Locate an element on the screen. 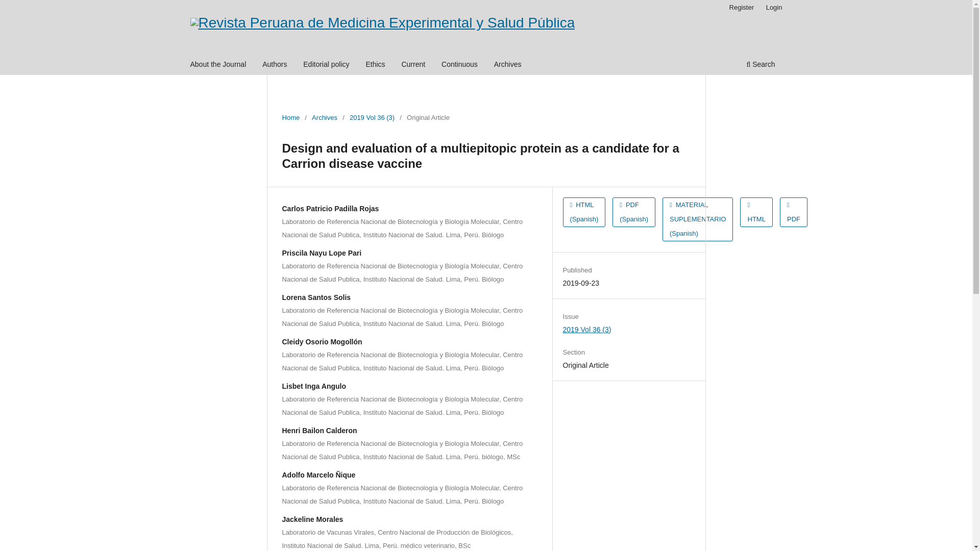 The height and width of the screenshot is (551, 980). Editorial policy is located at coordinates (326, 65).